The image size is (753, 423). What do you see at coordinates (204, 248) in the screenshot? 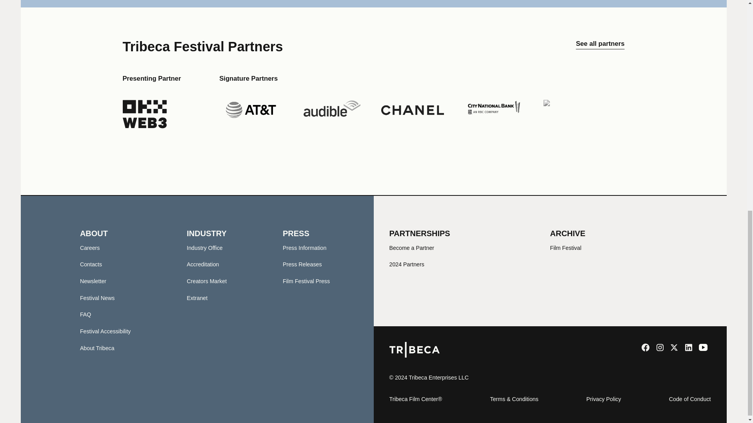
I see `Industry Office` at bounding box center [204, 248].